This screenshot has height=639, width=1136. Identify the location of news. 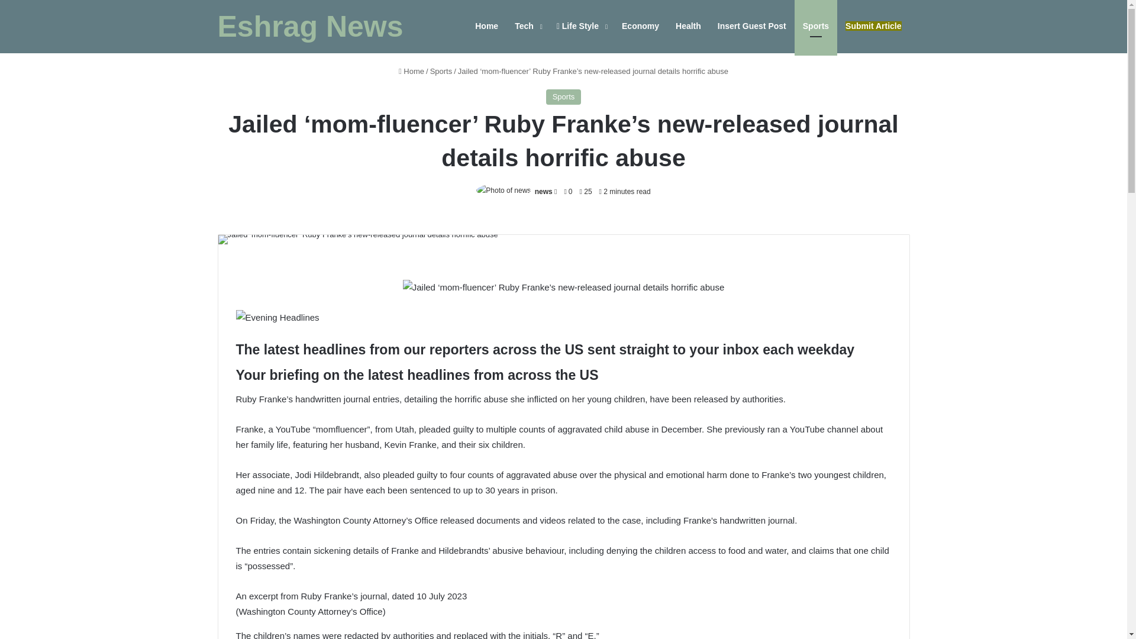
(543, 192).